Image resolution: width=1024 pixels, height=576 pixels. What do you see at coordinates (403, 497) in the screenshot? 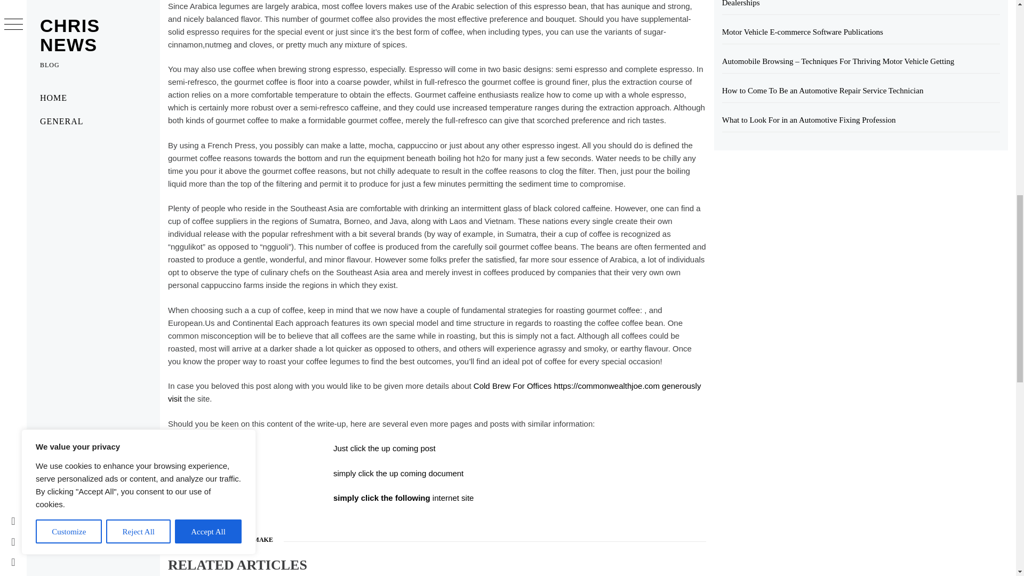
I see `simply click the following internet site` at bounding box center [403, 497].